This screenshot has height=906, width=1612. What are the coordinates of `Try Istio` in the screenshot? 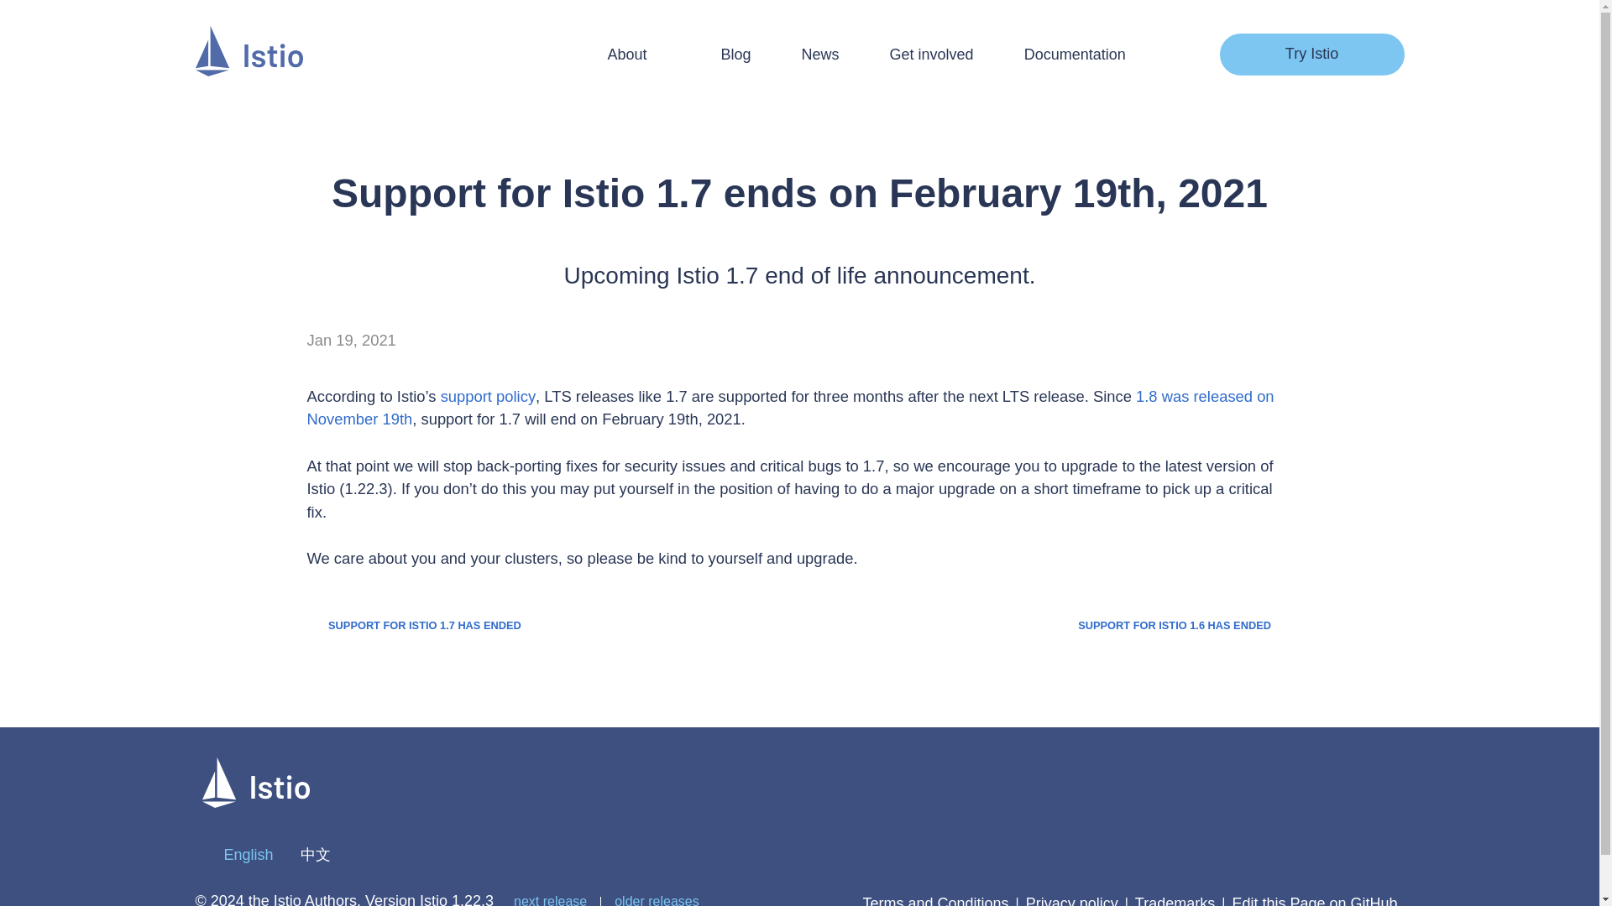 It's located at (1311, 54).